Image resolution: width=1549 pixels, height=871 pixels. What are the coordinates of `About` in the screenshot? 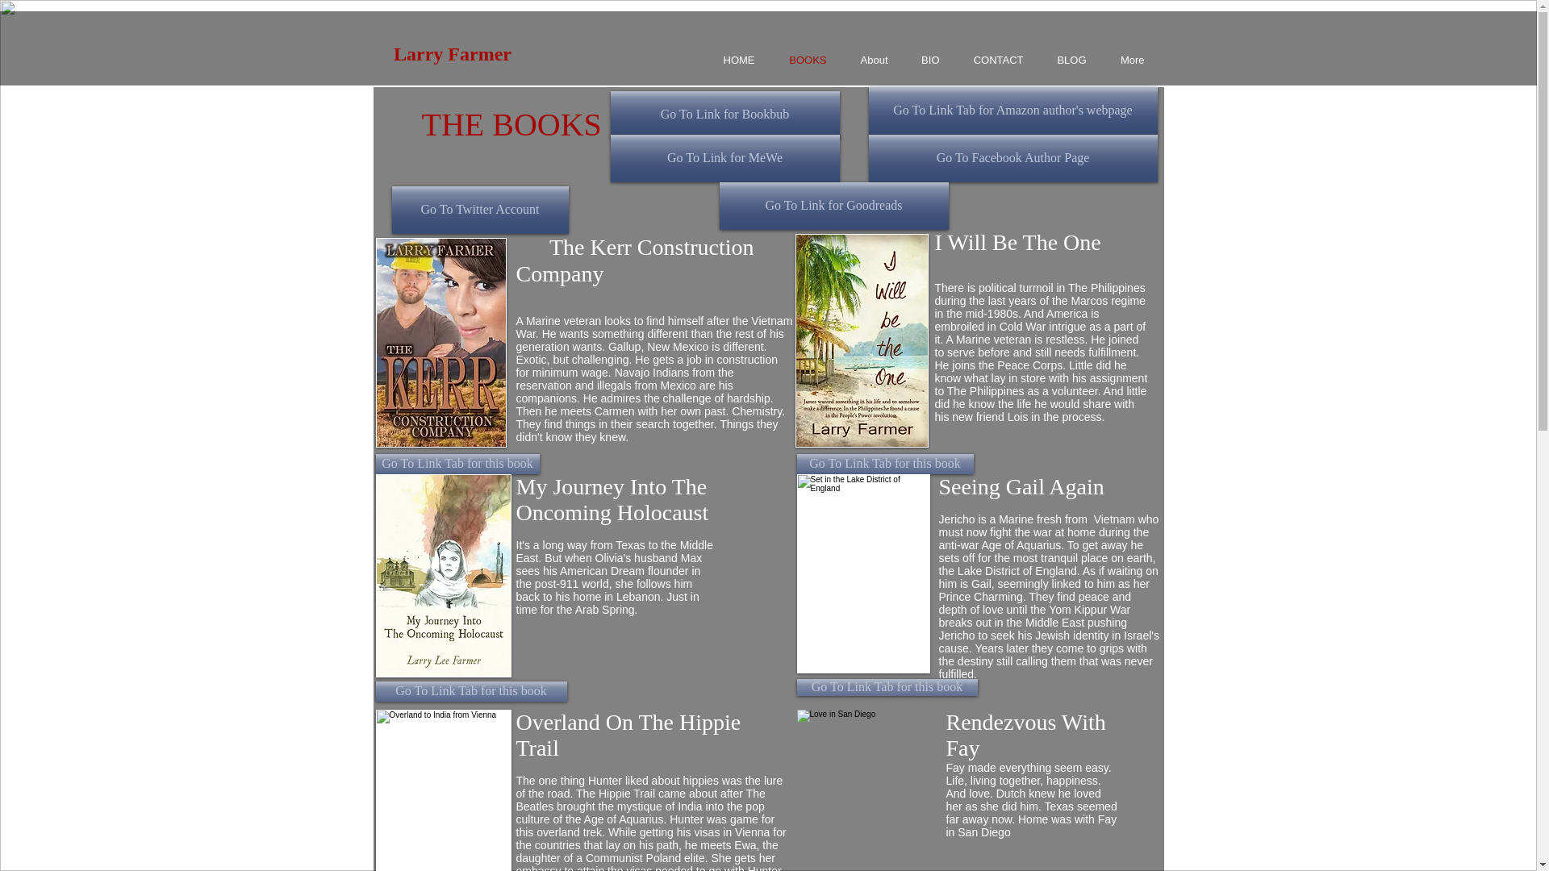 It's located at (866, 60).